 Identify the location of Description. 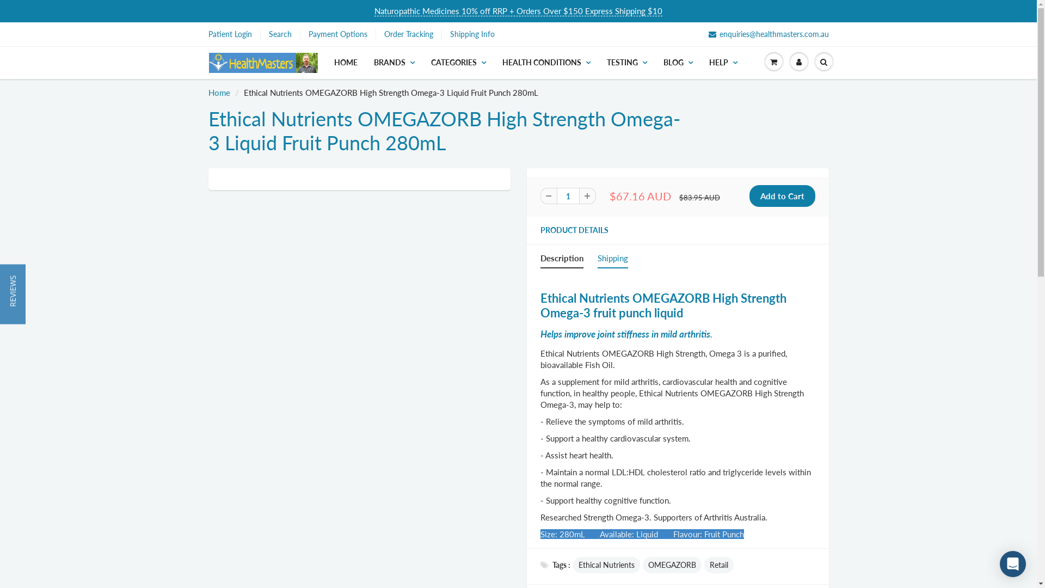
(562, 260).